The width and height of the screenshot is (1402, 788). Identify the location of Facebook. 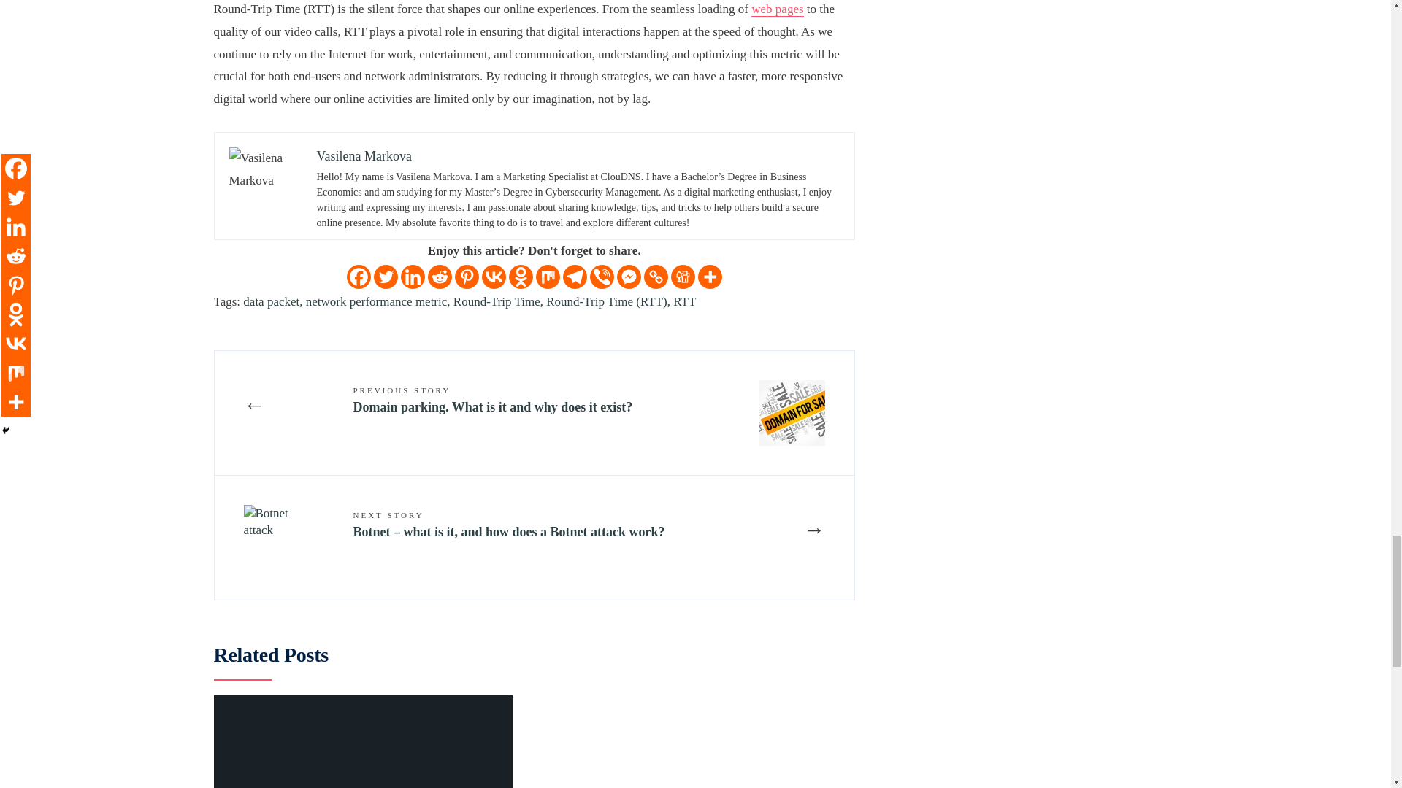
(359, 277).